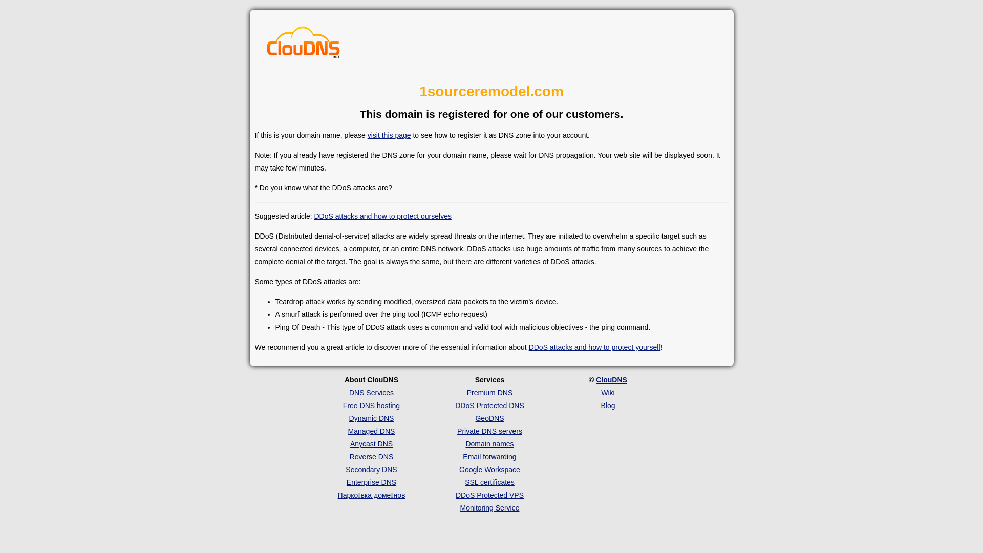 The height and width of the screenshot is (553, 983). What do you see at coordinates (490, 508) in the screenshot?
I see `Monitoring Service` at bounding box center [490, 508].